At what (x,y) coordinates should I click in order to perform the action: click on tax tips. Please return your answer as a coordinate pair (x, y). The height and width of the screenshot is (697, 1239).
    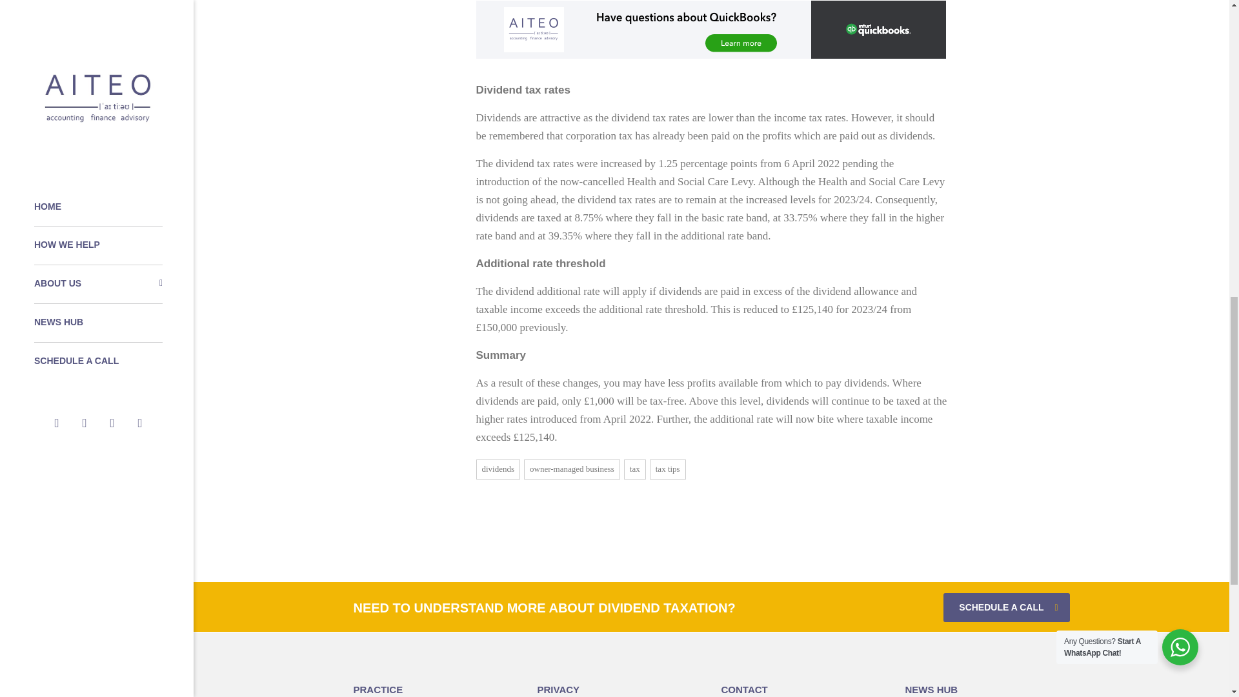
    Looking at the image, I should click on (667, 470).